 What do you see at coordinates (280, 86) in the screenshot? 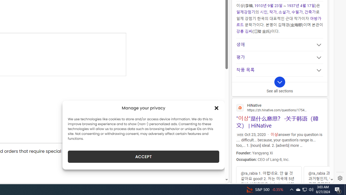
I see `See all sections` at bounding box center [280, 86].